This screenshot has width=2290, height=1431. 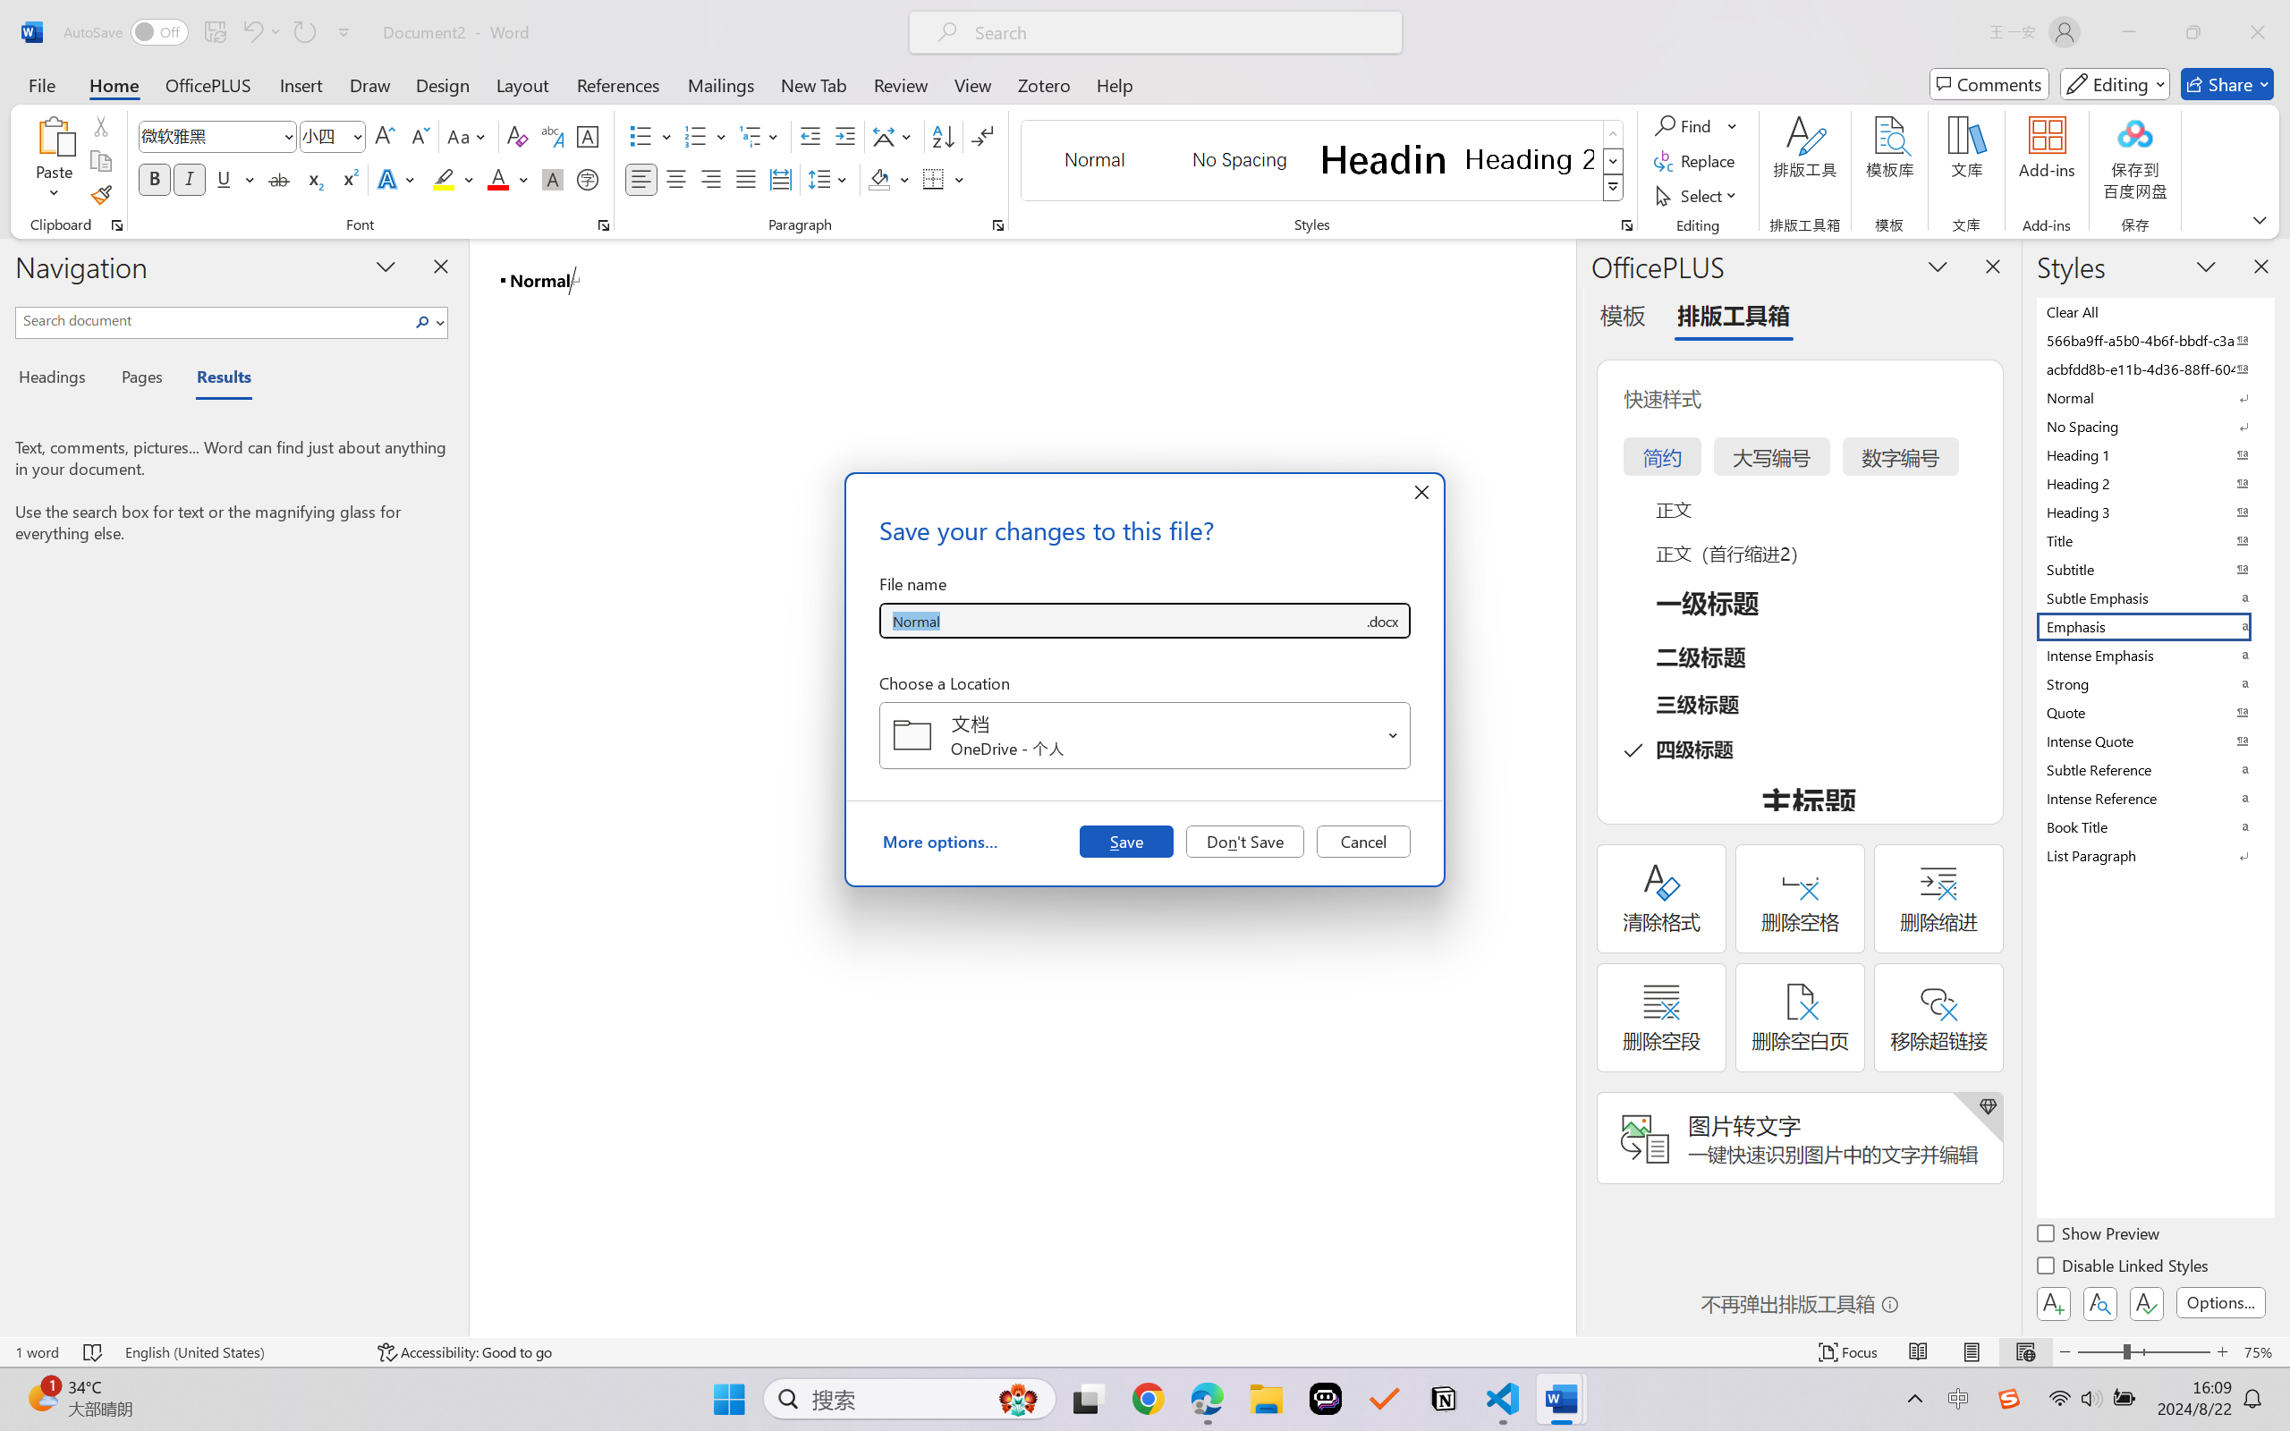 I want to click on Underline, so click(x=224, y=179).